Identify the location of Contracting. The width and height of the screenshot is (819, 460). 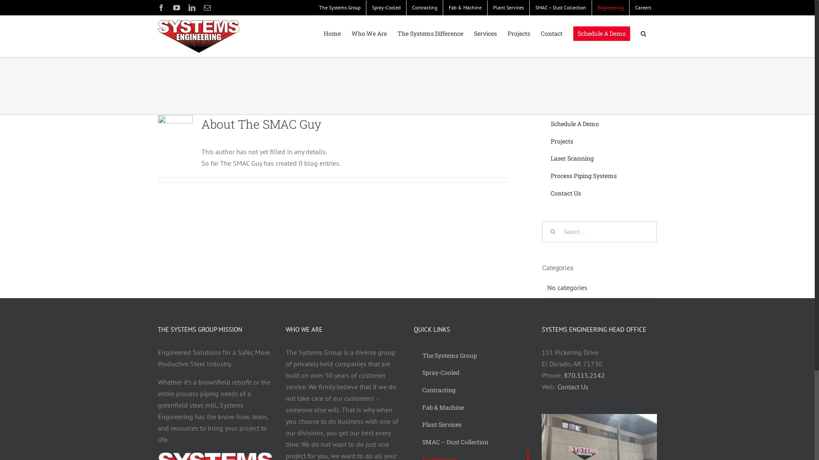
(425, 8).